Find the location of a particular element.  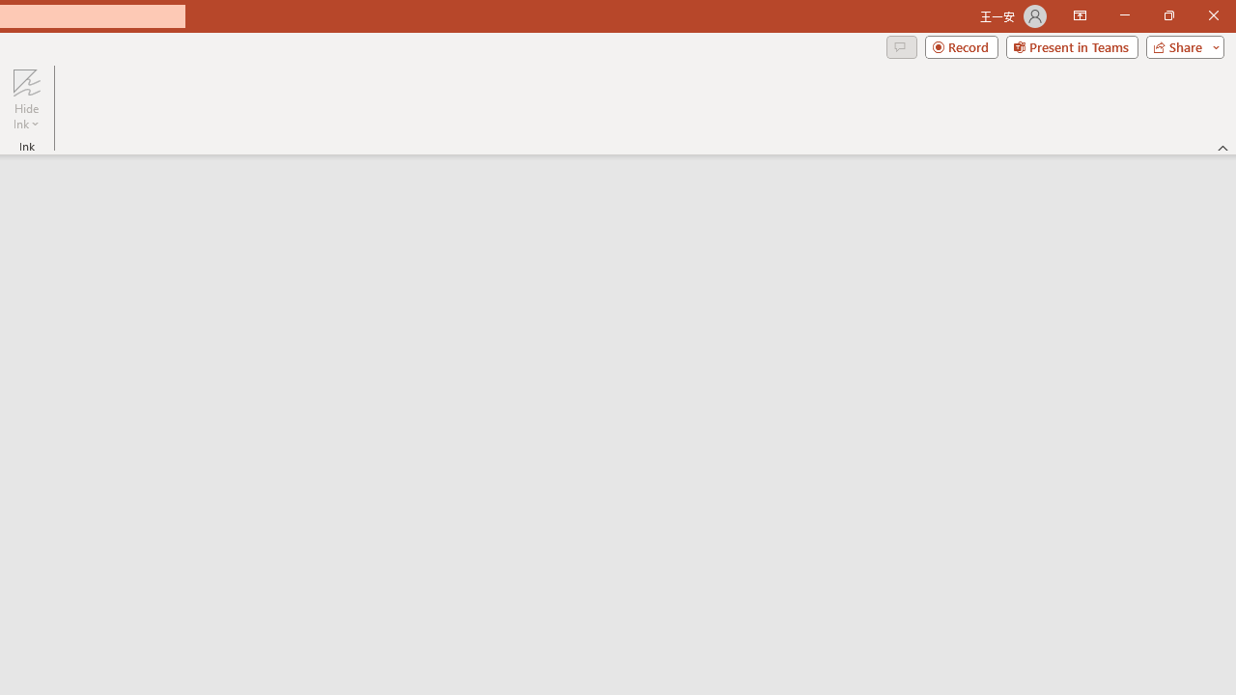

Close is located at coordinates (1213, 15).